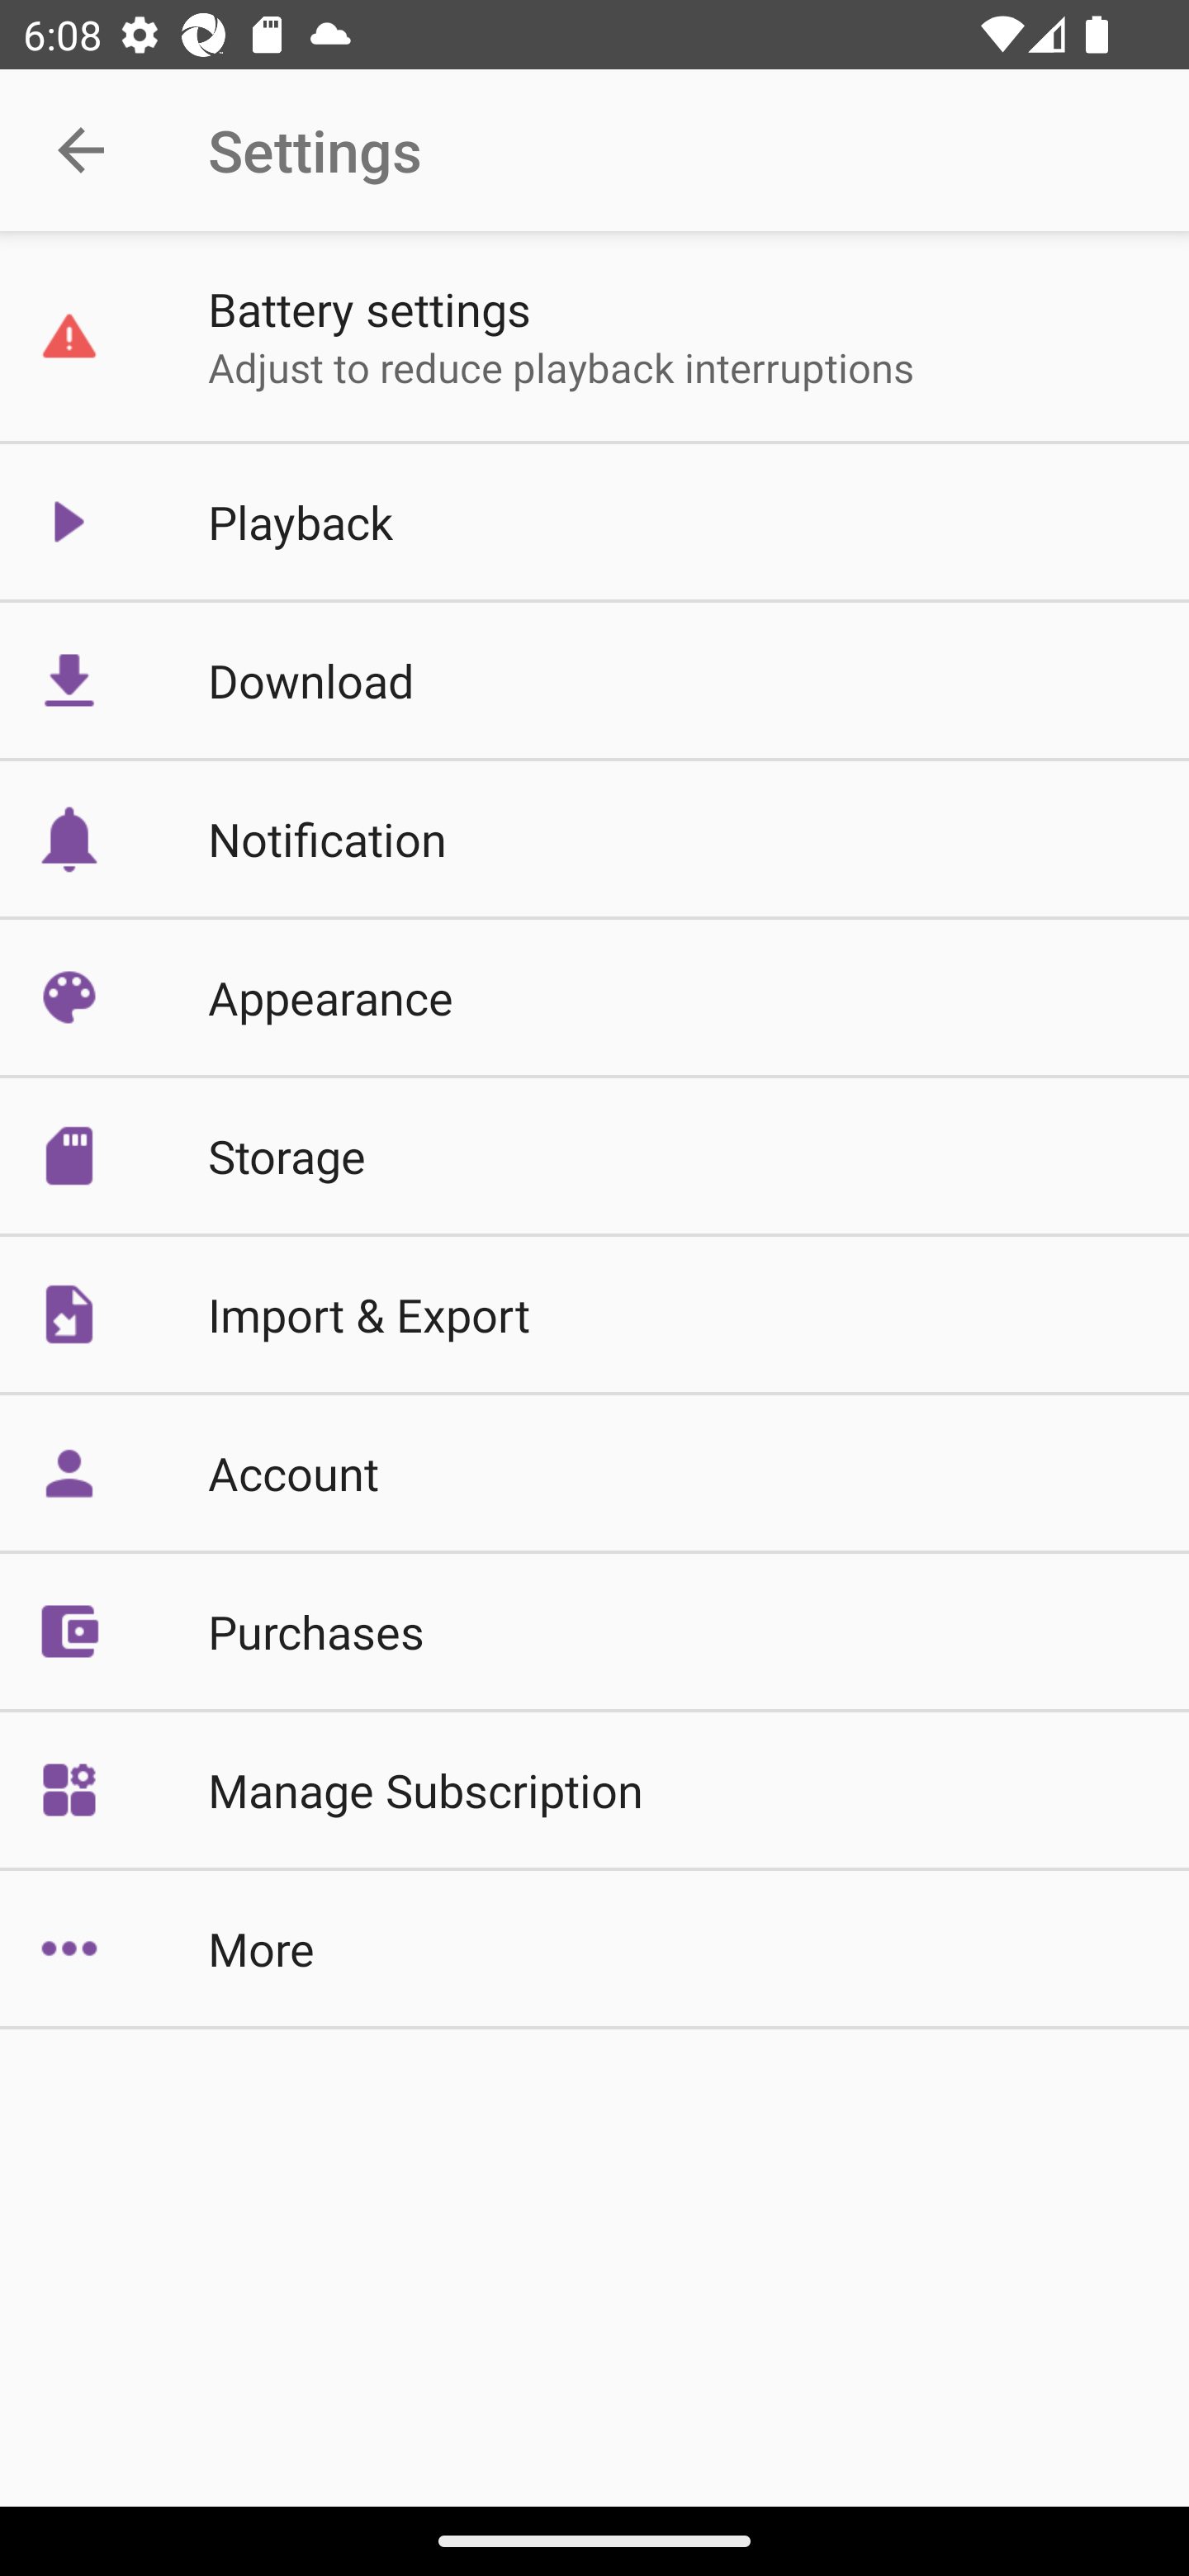  Describe the element at coordinates (594, 680) in the screenshot. I see `Download` at that location.